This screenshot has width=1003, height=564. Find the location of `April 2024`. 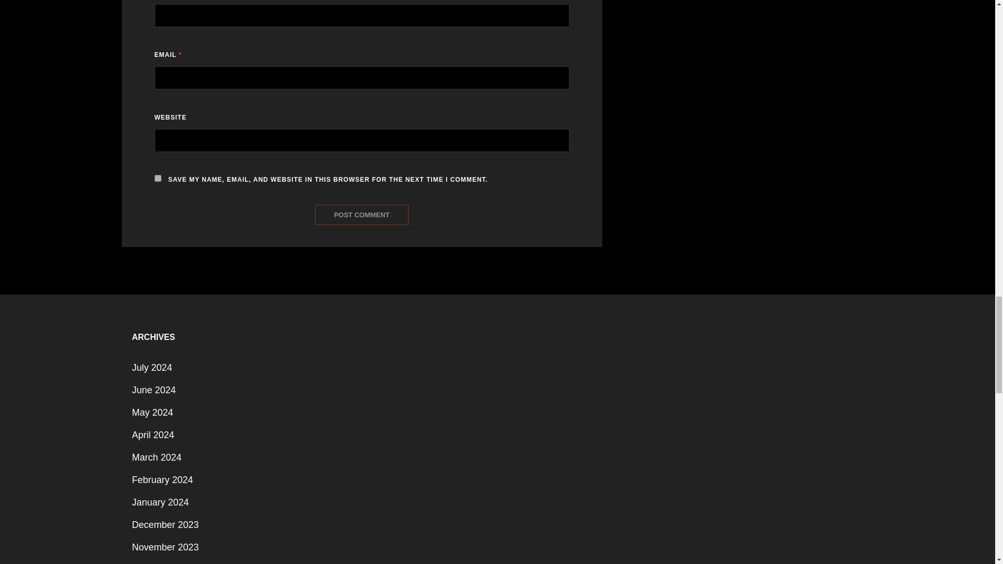

April 2024 is located at coordinates (153, 435).